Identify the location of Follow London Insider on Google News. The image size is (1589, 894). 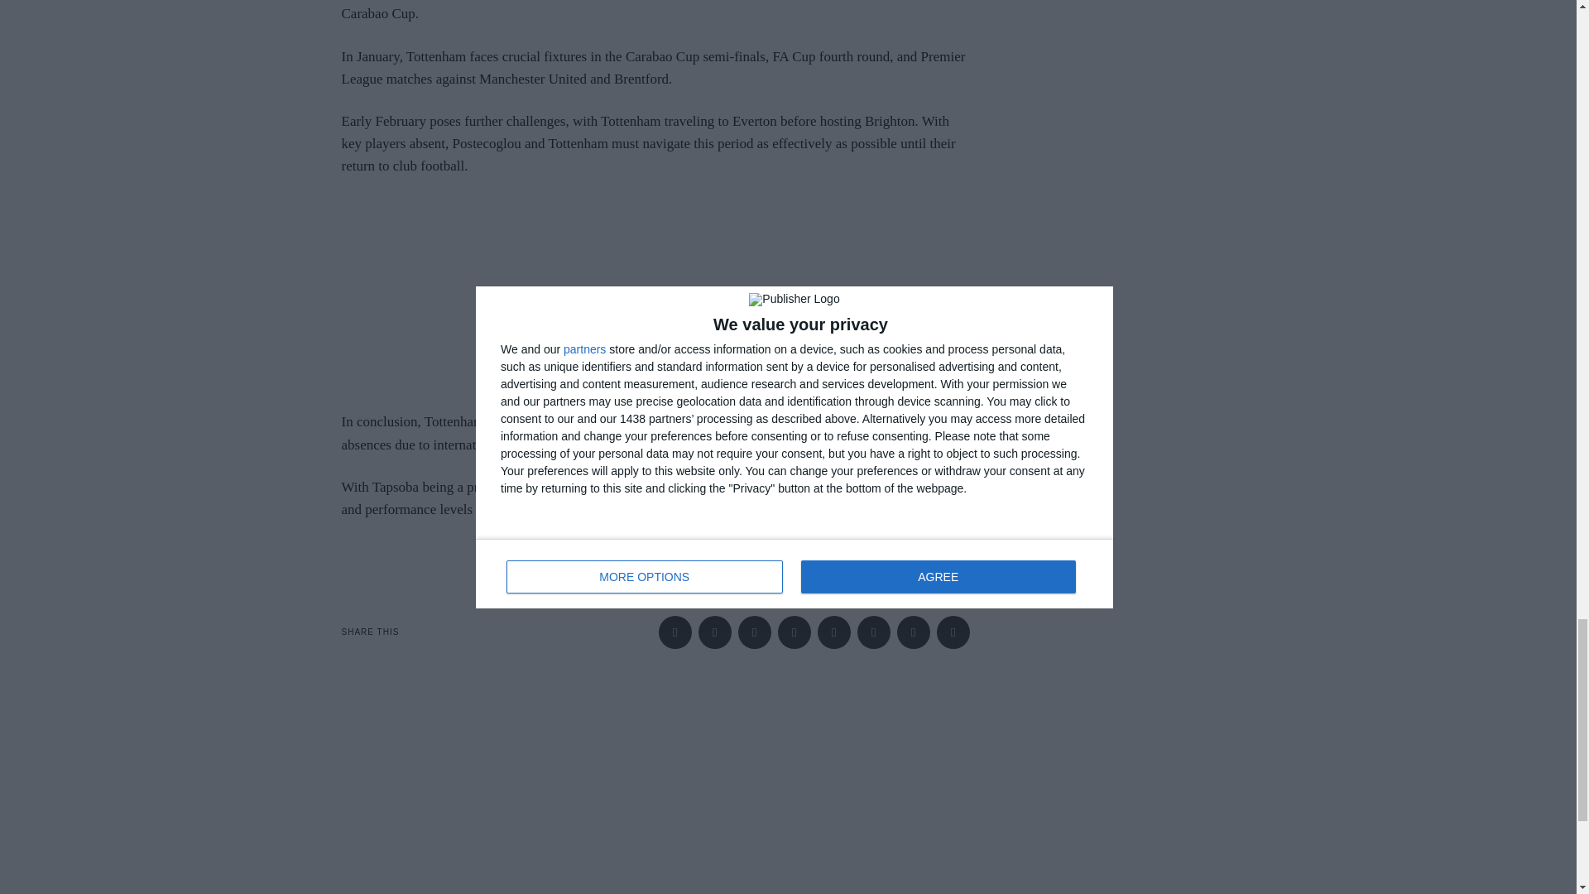
(655, 551).